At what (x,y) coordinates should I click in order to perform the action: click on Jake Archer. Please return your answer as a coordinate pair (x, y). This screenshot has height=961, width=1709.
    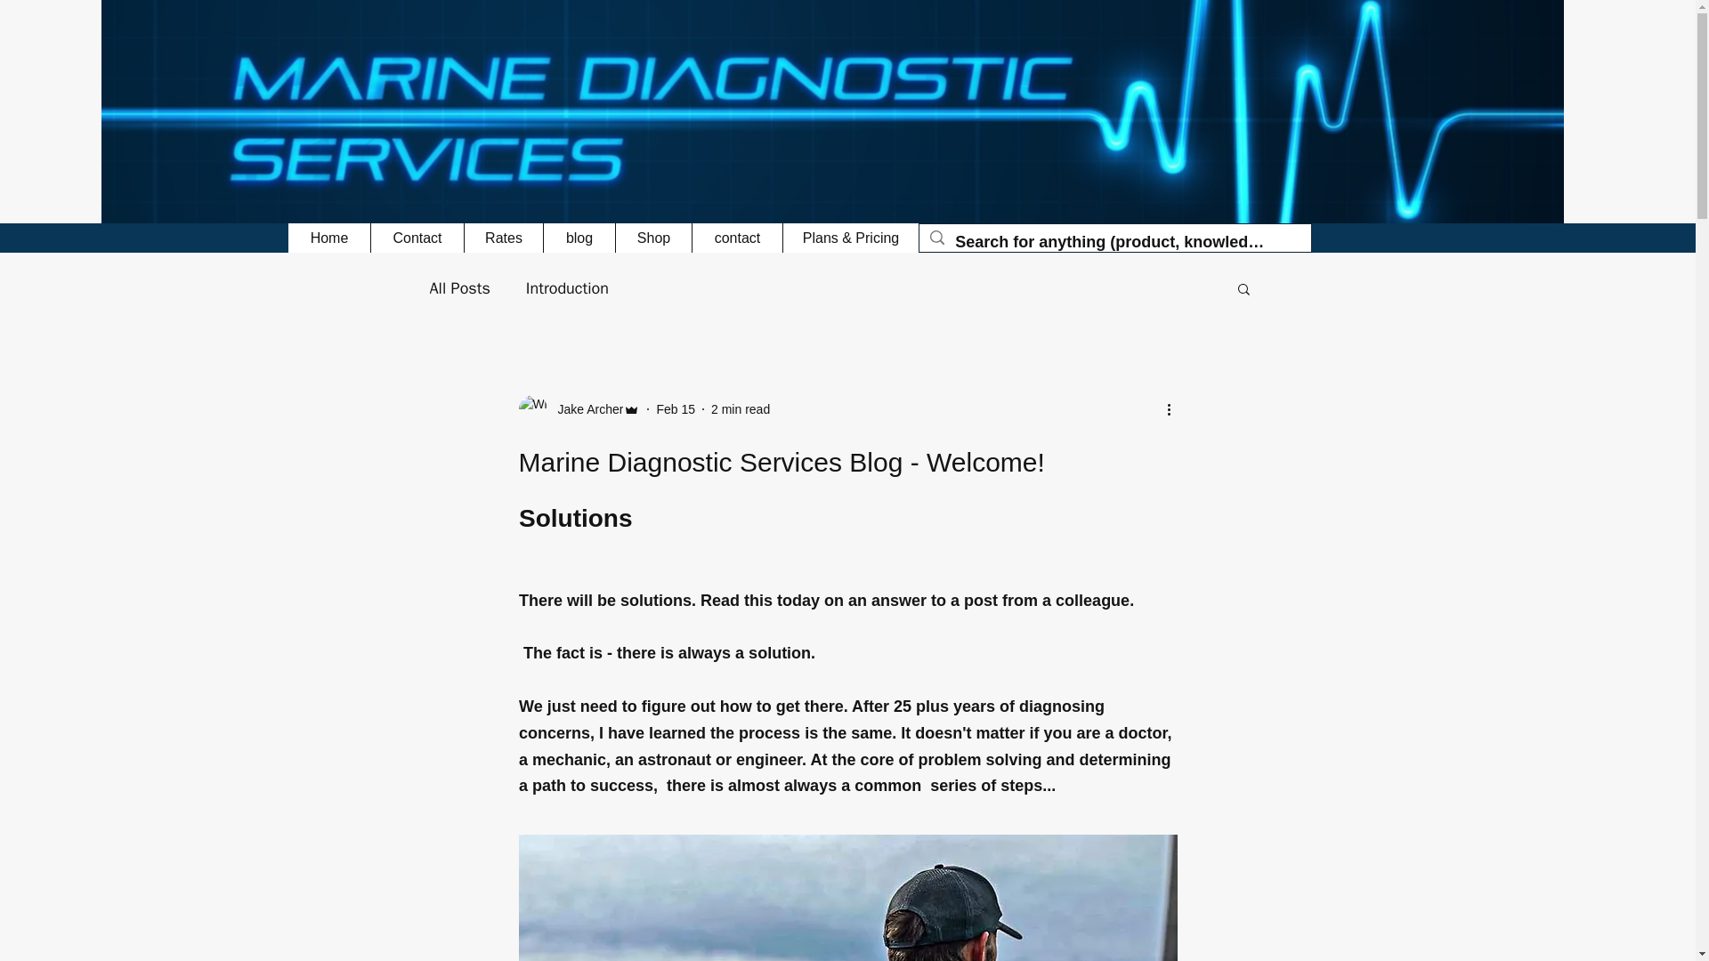
    Looking at the image, I should click on (579, 409).